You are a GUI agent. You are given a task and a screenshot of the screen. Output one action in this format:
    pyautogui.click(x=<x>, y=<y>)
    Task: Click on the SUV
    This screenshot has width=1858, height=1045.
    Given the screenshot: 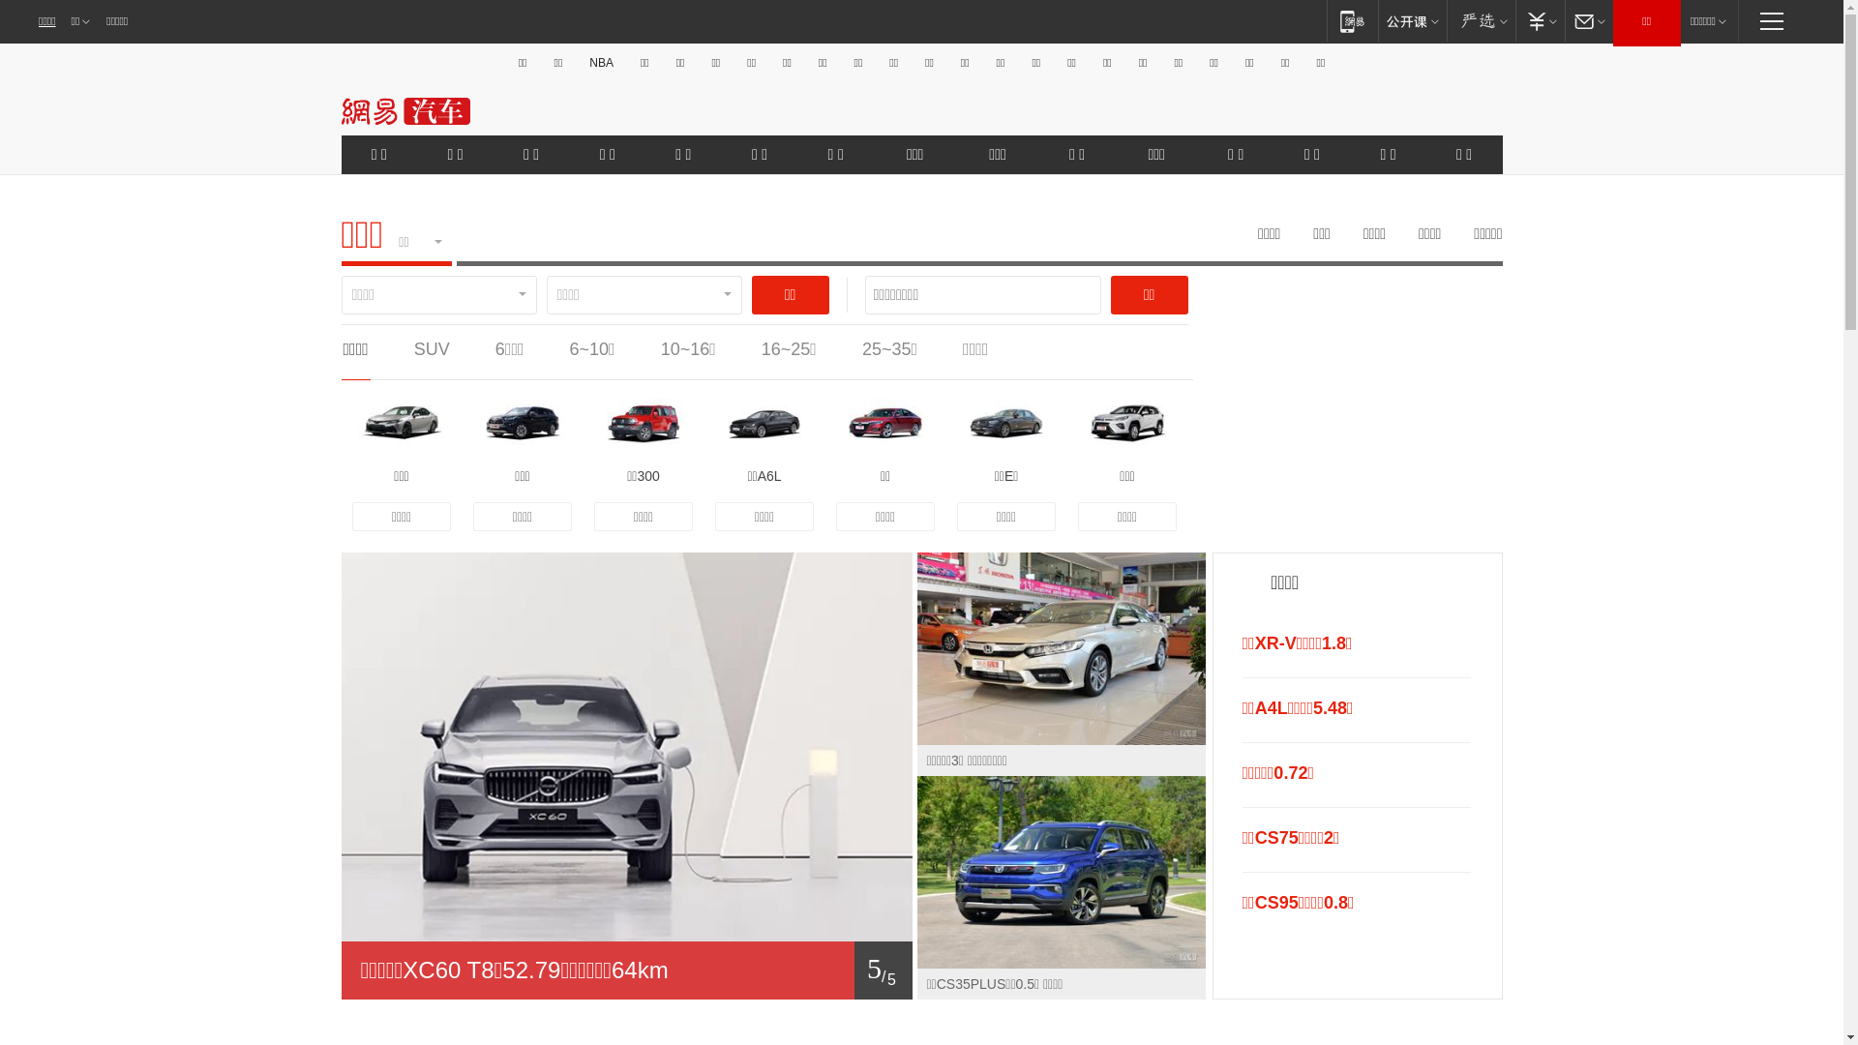 What is the action you would take?
    pyautogui.click(x=432, y=349)
    